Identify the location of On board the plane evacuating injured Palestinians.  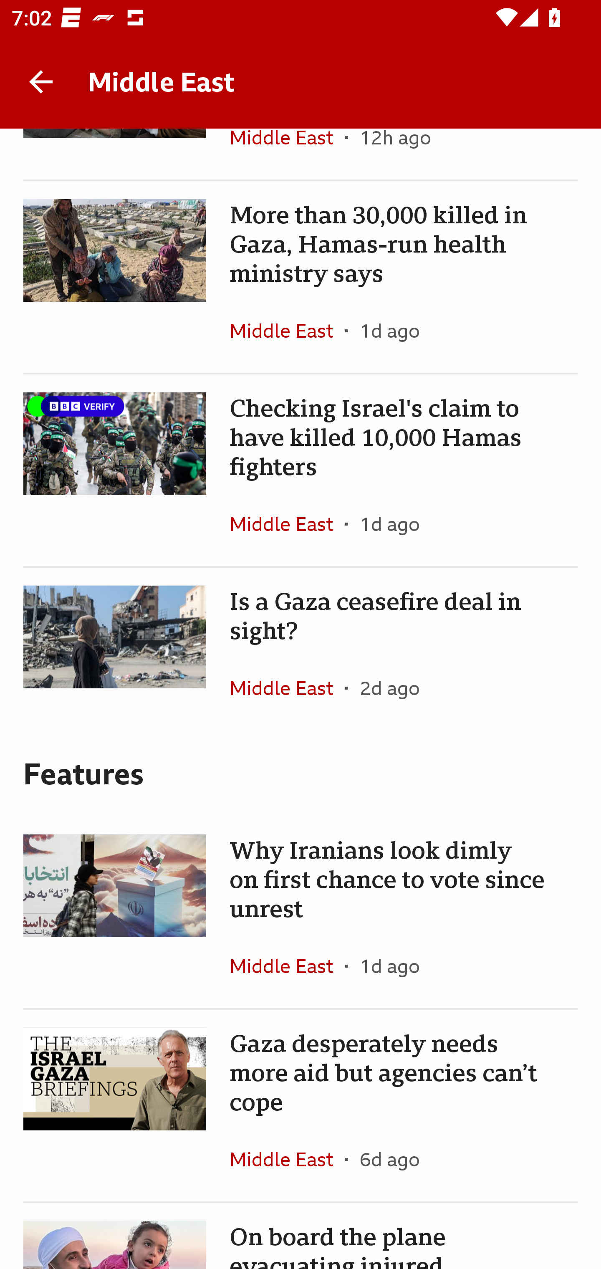
(300, 1236).